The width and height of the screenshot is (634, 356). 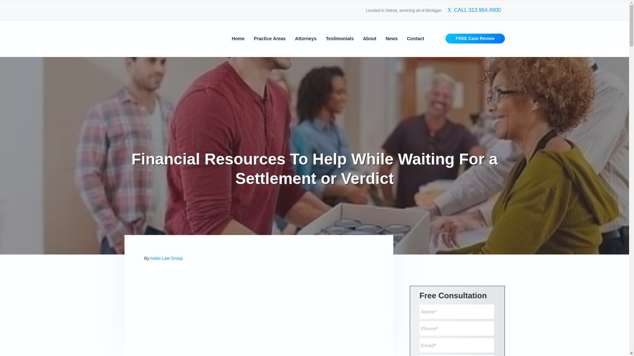 I want to click on Search, so click(x=26, y=8).